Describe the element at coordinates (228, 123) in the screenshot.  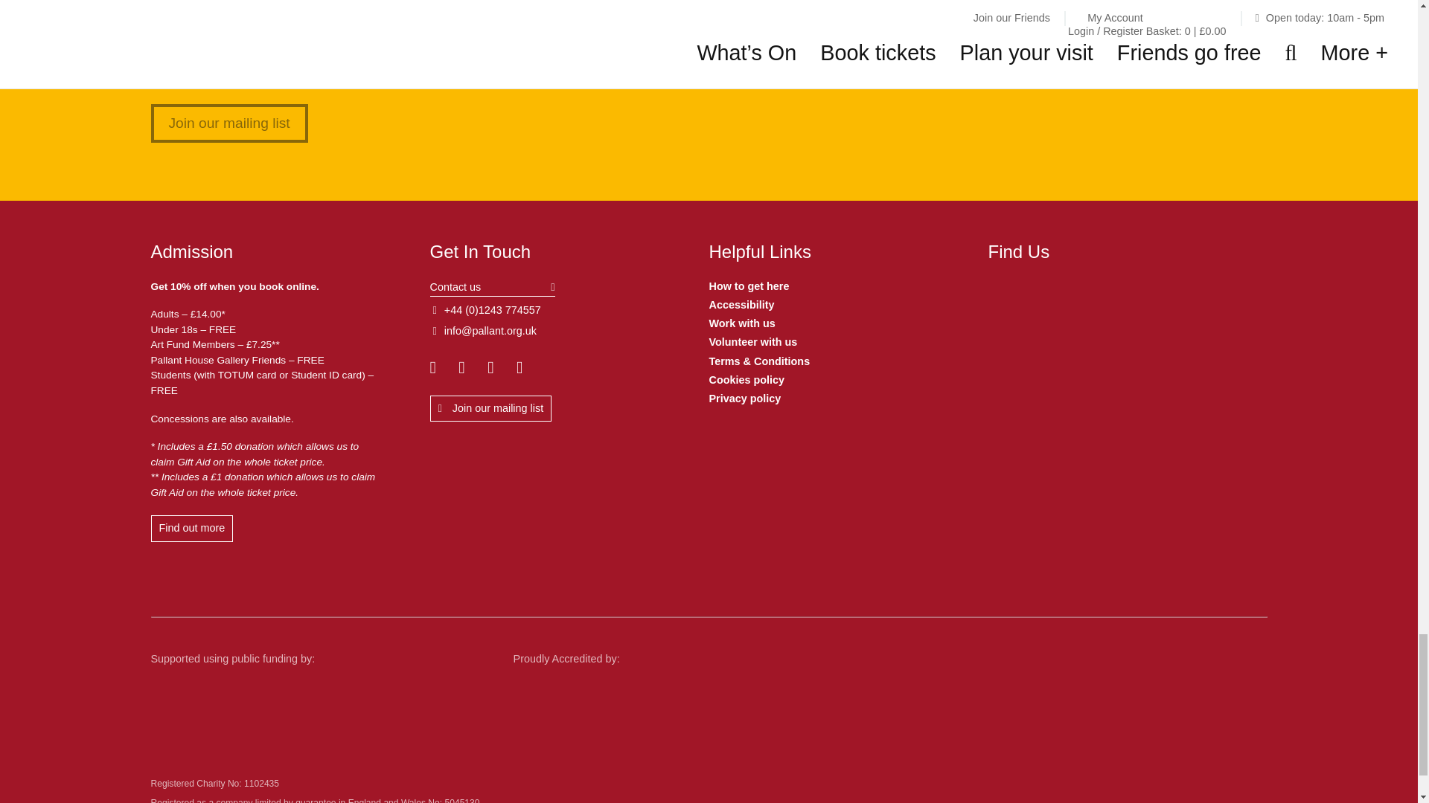
I see `Join our mailing list` at that location.